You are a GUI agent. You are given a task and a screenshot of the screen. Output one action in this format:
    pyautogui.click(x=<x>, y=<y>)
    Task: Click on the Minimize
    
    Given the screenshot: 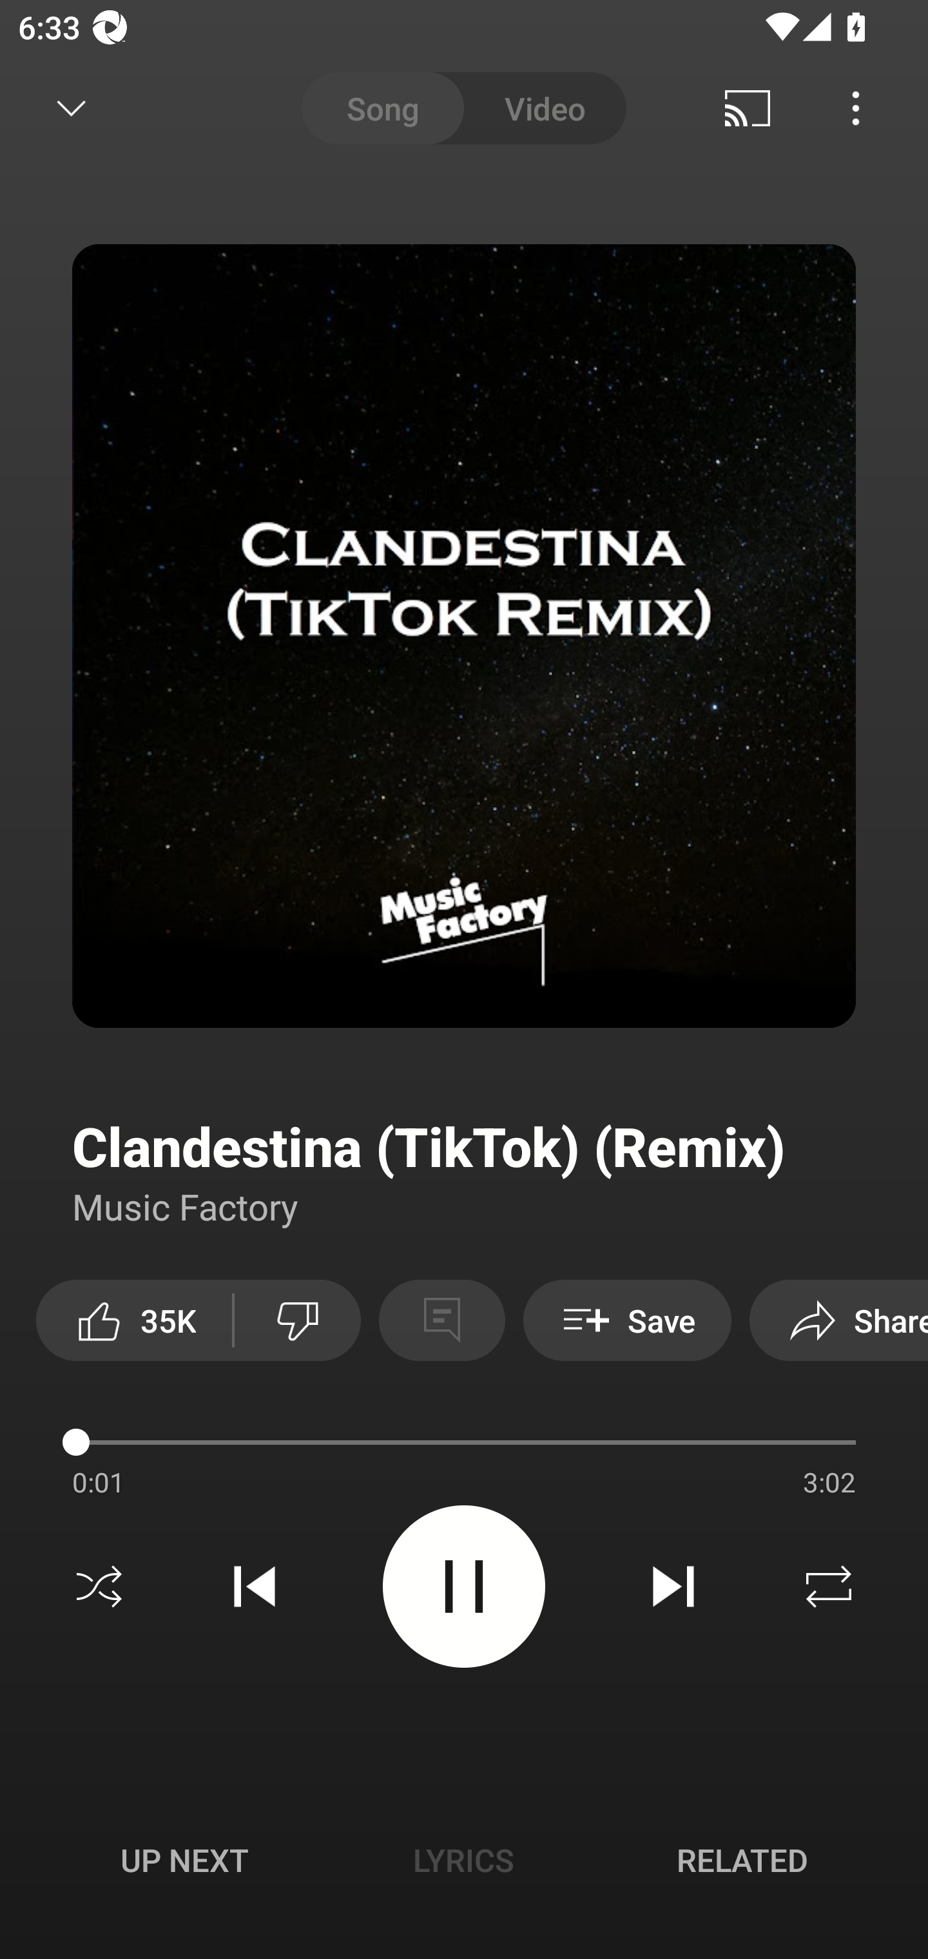 What is the action you would take?
    pyautogui.click(x=72, y=108)
    